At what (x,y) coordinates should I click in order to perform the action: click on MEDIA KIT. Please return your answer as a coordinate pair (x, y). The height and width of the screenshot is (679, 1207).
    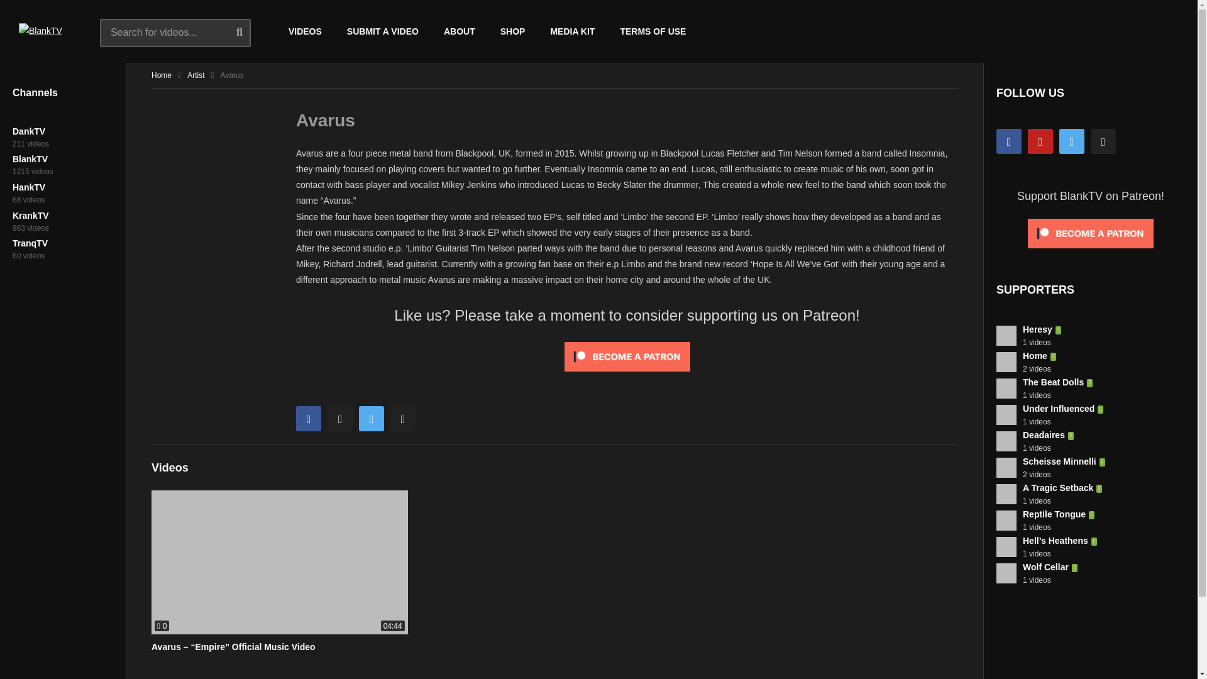
    Looking at the image, I should click on (572, 31).